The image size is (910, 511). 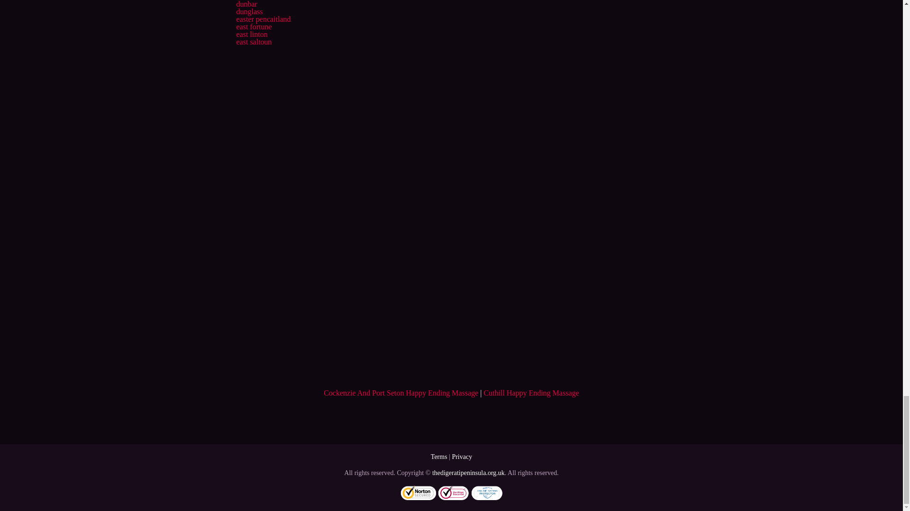 I want to click on Cuthill Happy Ending Massage, so click(x=531, y=393).